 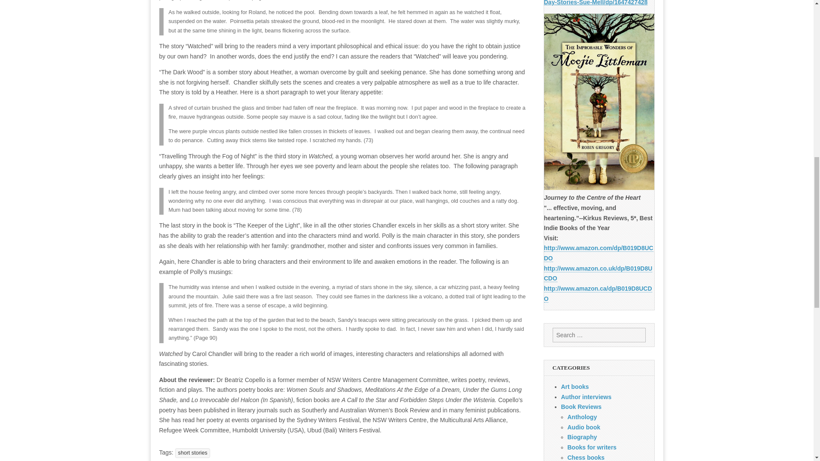 What do you see at coordinates (583, 427) in the screenshot?
I see `Audio book` at bounding box center [583, 427].